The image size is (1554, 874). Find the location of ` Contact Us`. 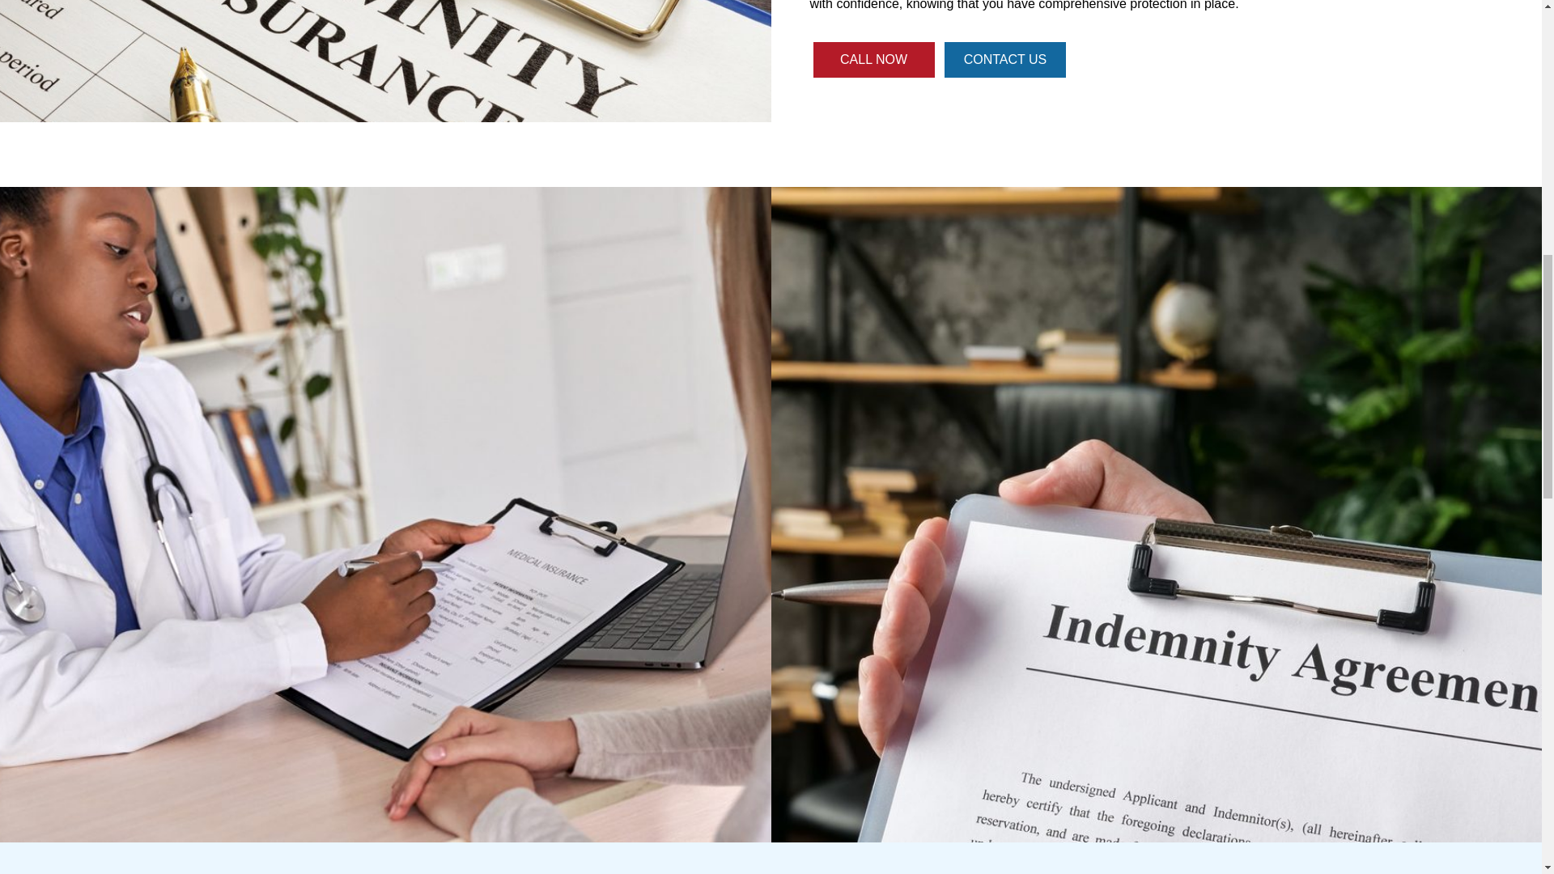

 Contact Us is located at coordinates (1005, 60).